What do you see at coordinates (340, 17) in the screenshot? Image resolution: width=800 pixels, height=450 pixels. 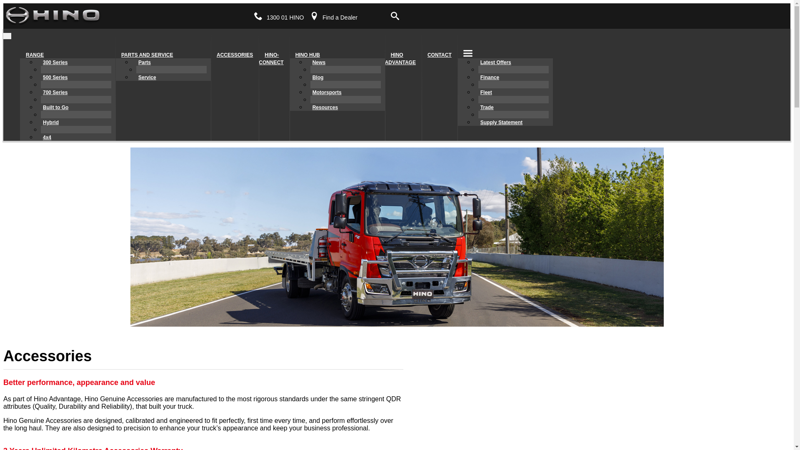 I see `Find a Dealer` at bounding box center [340, 17].